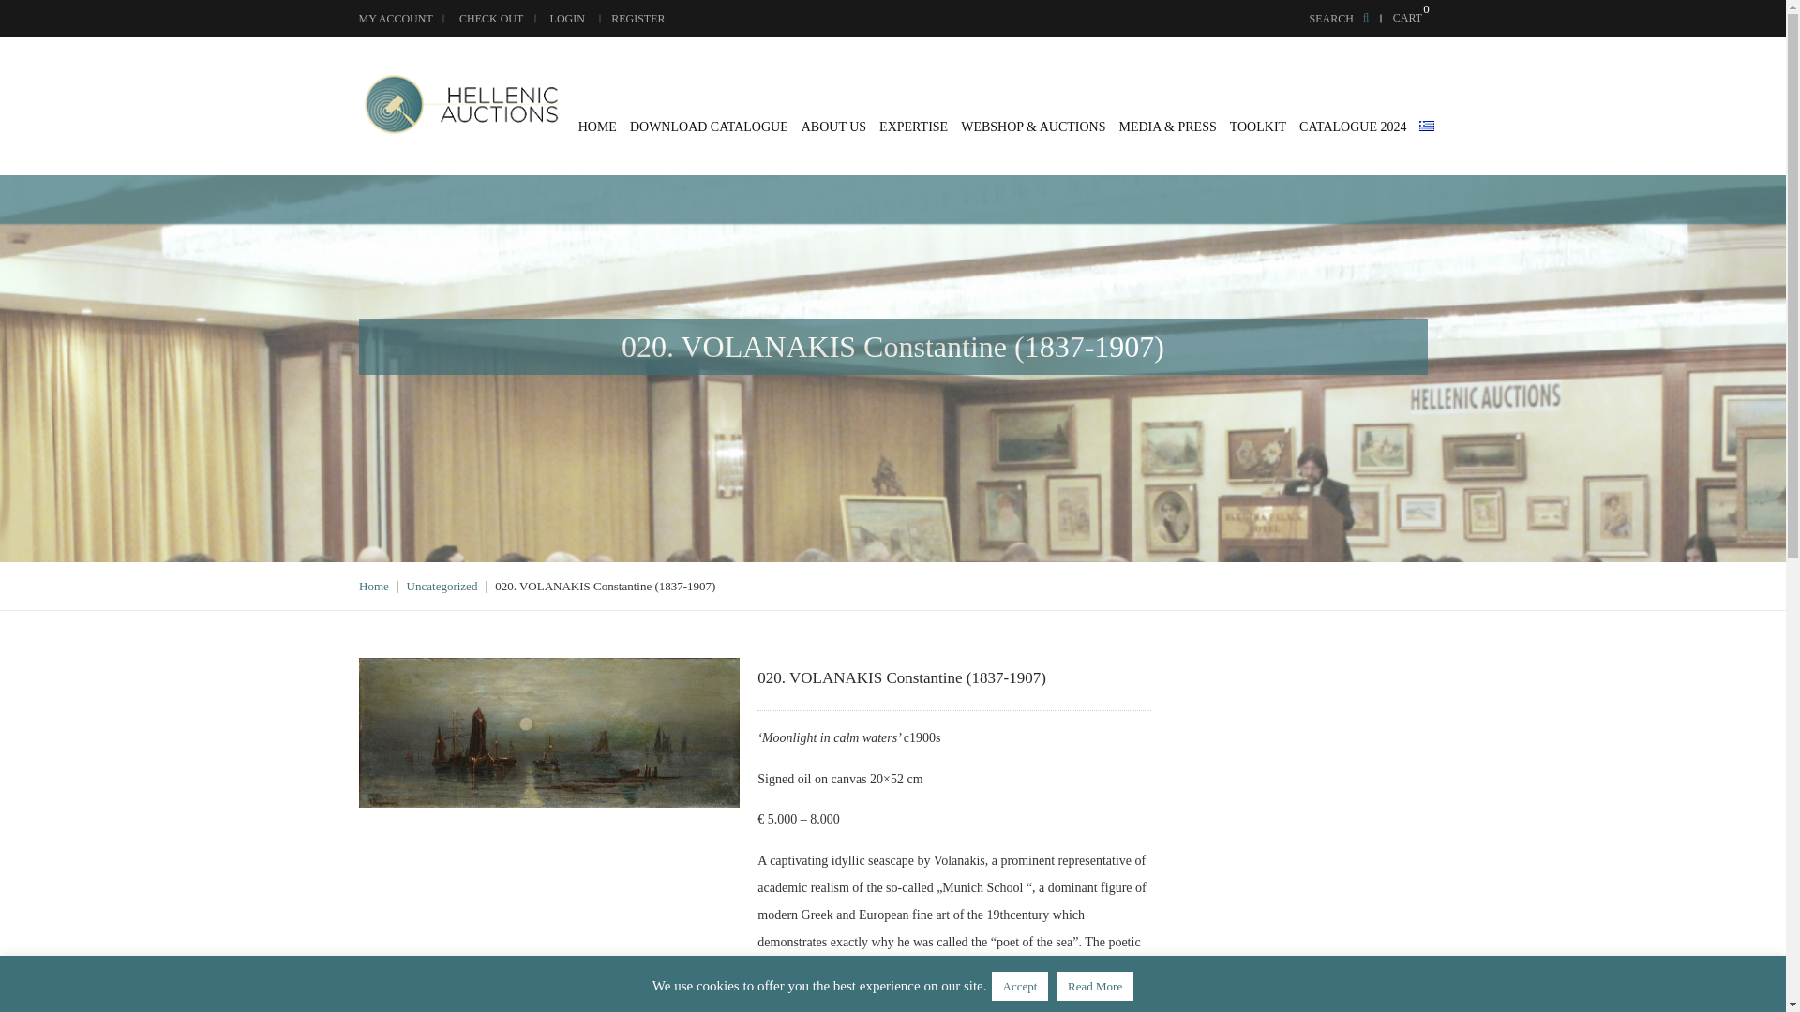  I want to click on EXPERTISE, so click(913, 126).